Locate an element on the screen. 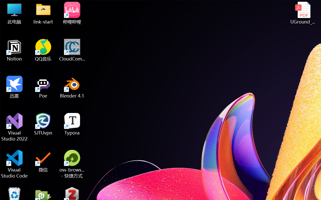  Visual Studio Code is located at coordinates (15, 164).